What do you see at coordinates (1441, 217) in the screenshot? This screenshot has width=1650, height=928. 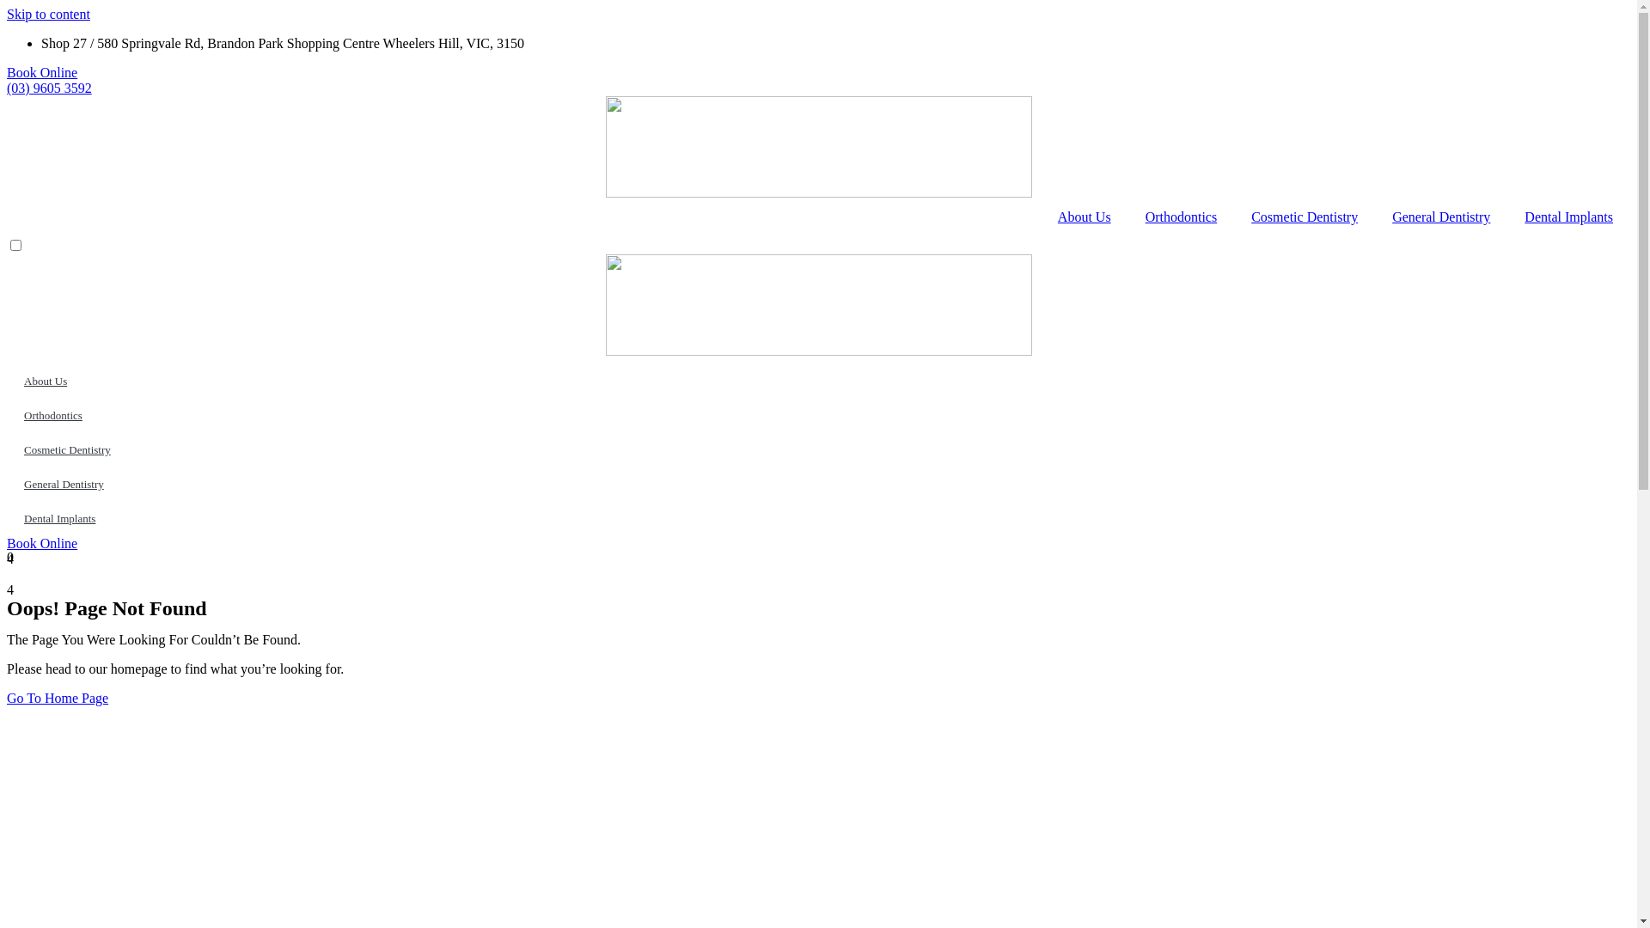 I see `General Dentistry` at bounding box center [1441, 217].